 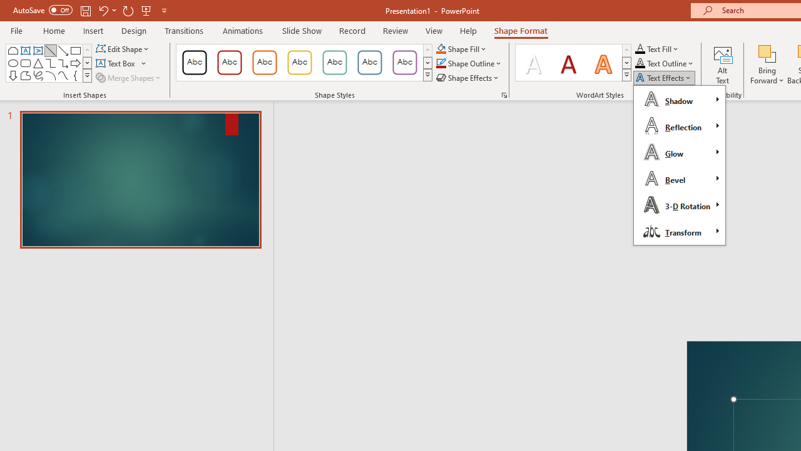 I want to click on AutomationID: TextStylesGallery, so click(x=573, y=63).